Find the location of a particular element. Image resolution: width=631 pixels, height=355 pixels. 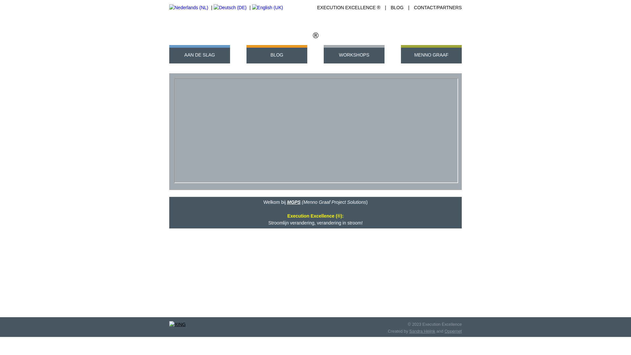

English (UK) is located at coordinates (268, 8).